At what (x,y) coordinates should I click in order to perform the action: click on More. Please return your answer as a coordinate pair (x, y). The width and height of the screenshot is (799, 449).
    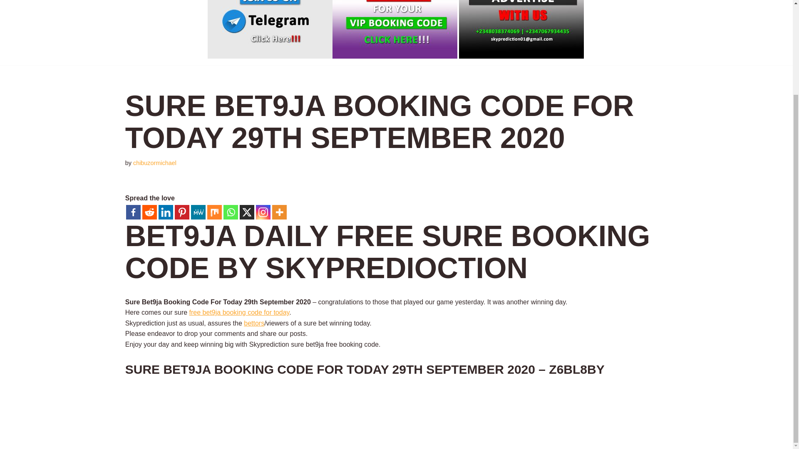
    Looking at the image, I should click on (280, 212).